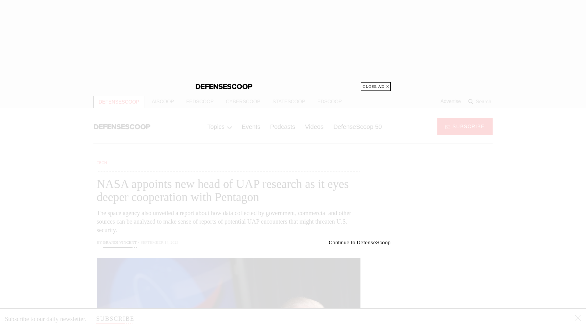 Image resolution: width=586 pixels, height=329 pixels. I want to click on DEFENSESCOOP, so click(118, 102).